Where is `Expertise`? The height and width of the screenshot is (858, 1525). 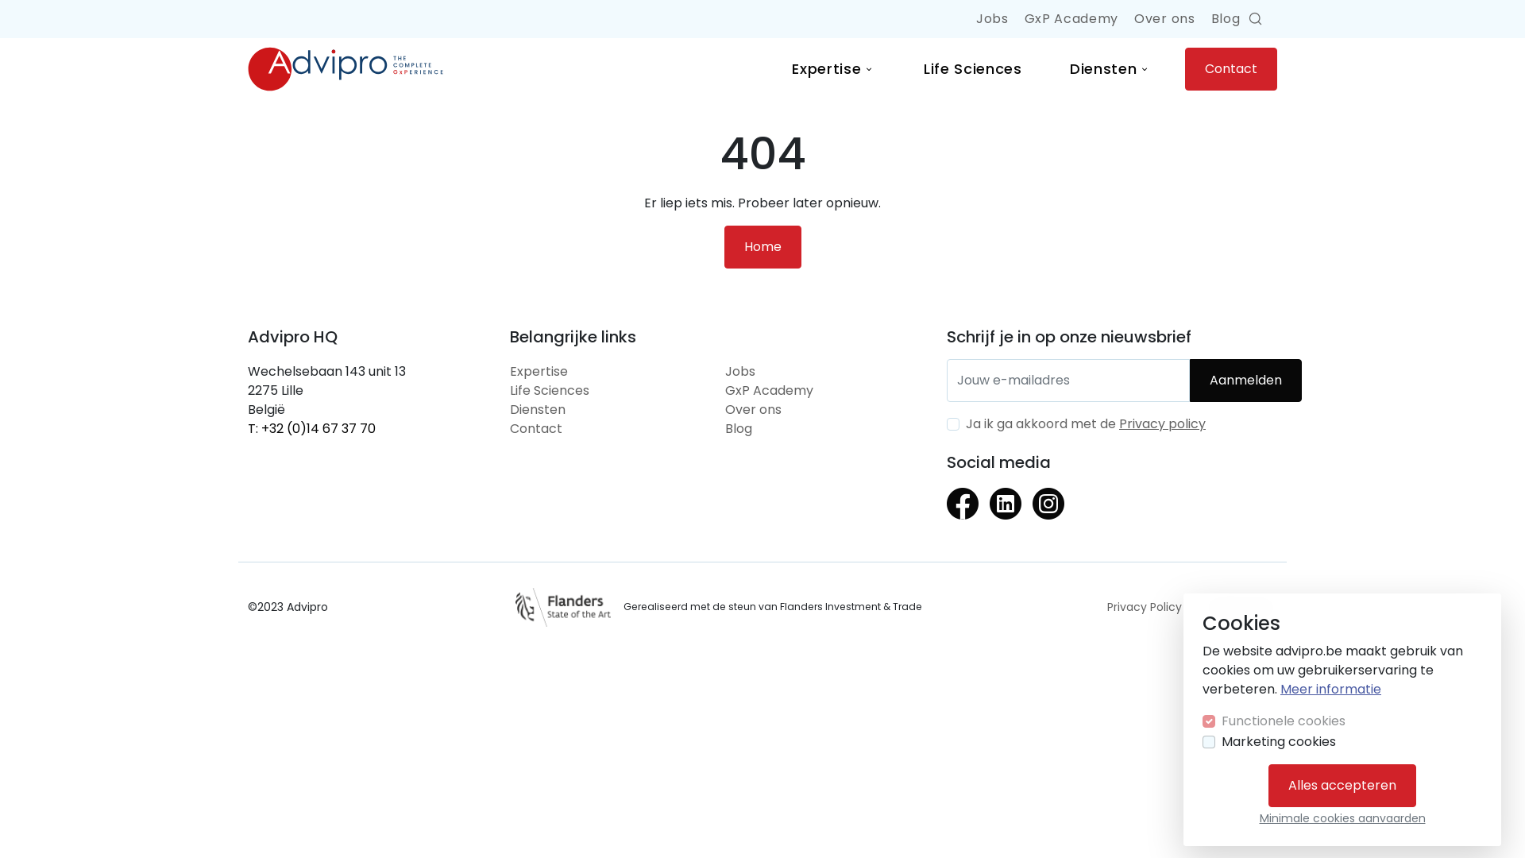
Expertise is located at coordinates (834, 68).